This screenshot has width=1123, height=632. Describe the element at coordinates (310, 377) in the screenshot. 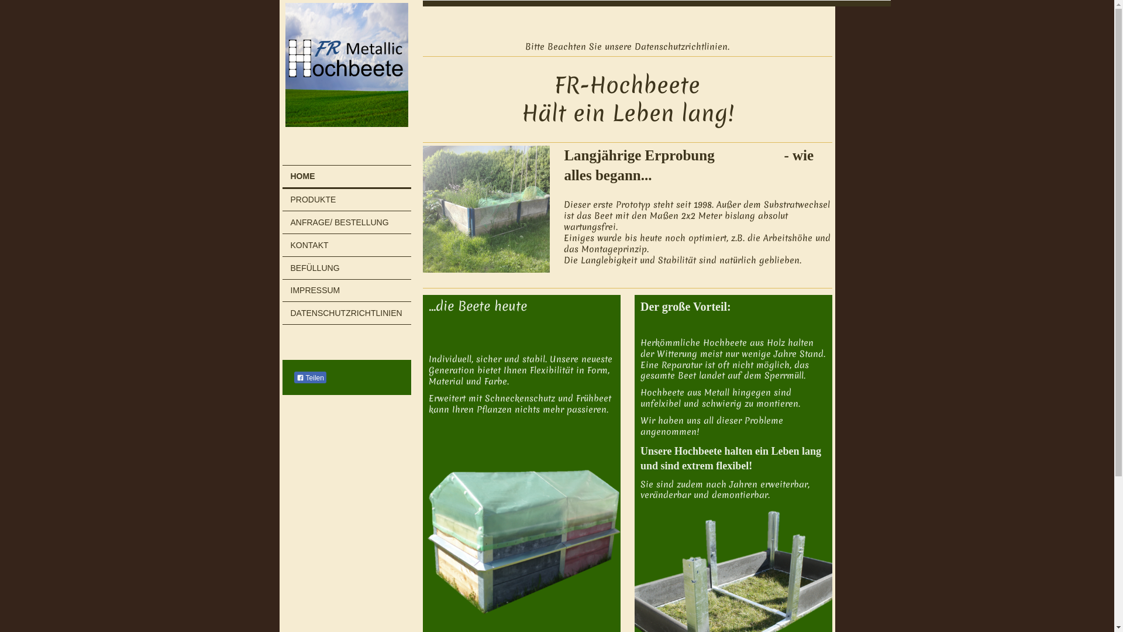

I see `Teilen` at that location.